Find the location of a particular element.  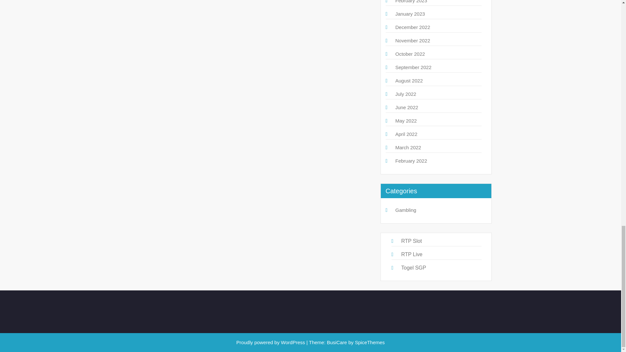

December 2022 is located at coordinates (412, 27).